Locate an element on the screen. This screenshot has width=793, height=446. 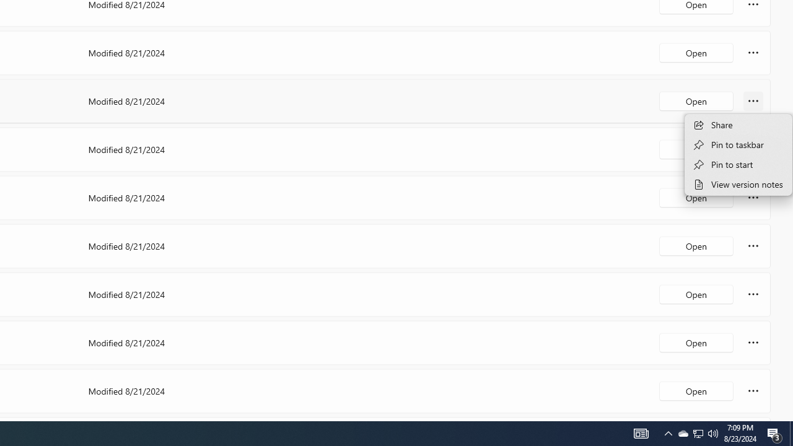
More options is located at coordinates (753, 390).